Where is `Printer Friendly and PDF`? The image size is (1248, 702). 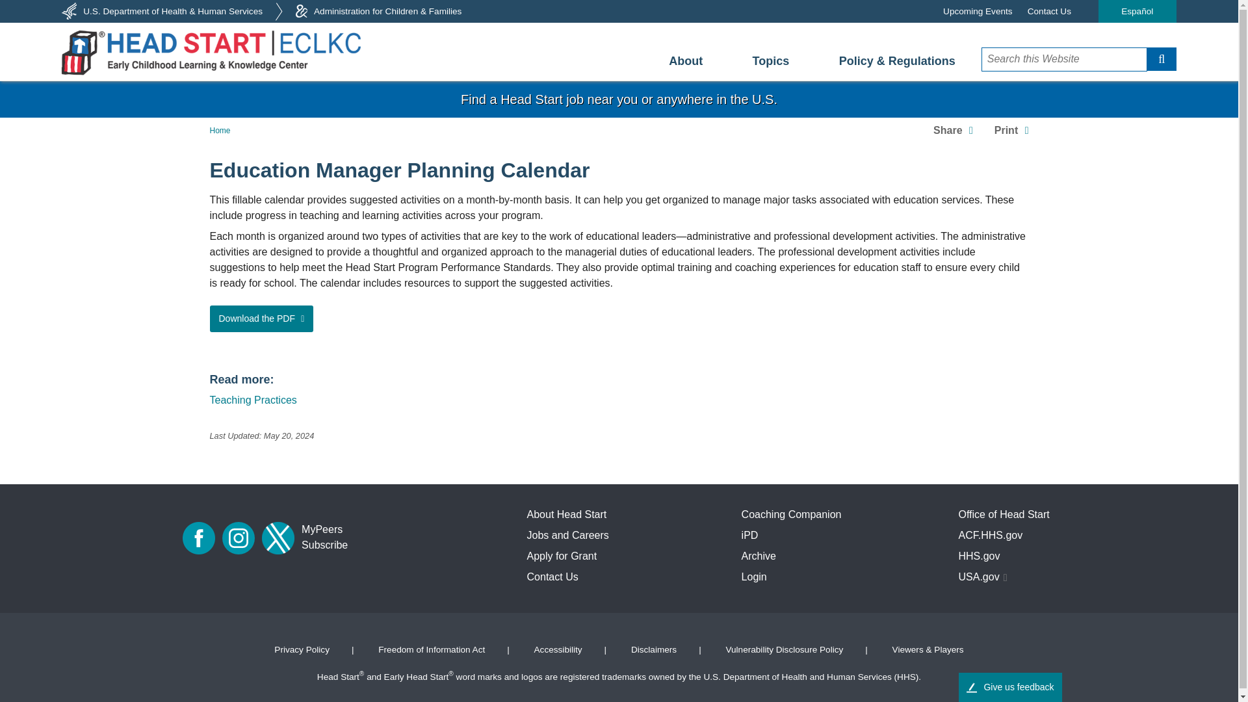 Printer Friendly and PDF is located at coordinates (1011, 130).